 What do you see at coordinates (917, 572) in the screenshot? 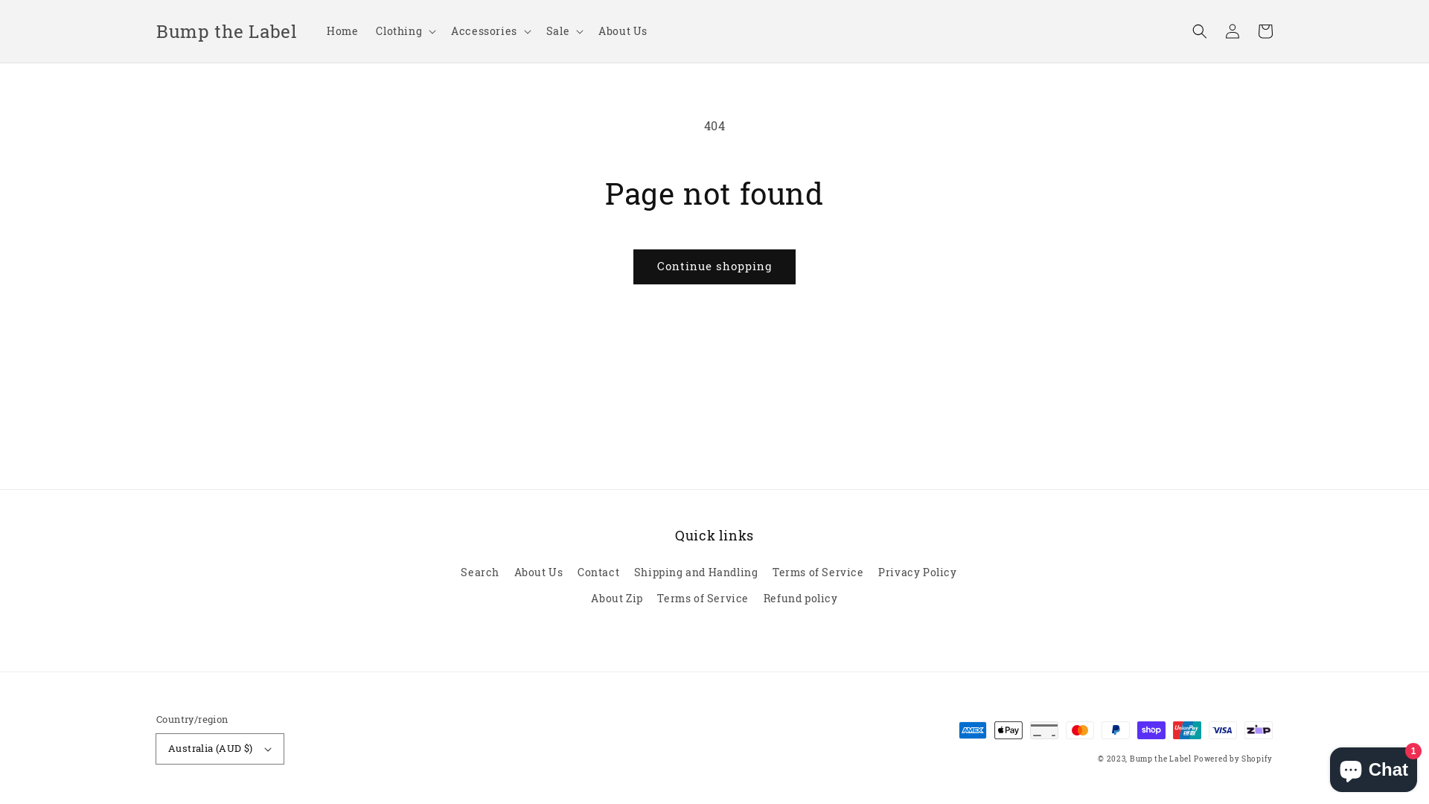
I see `Privacy Policy` at bounding box center [917, 572].